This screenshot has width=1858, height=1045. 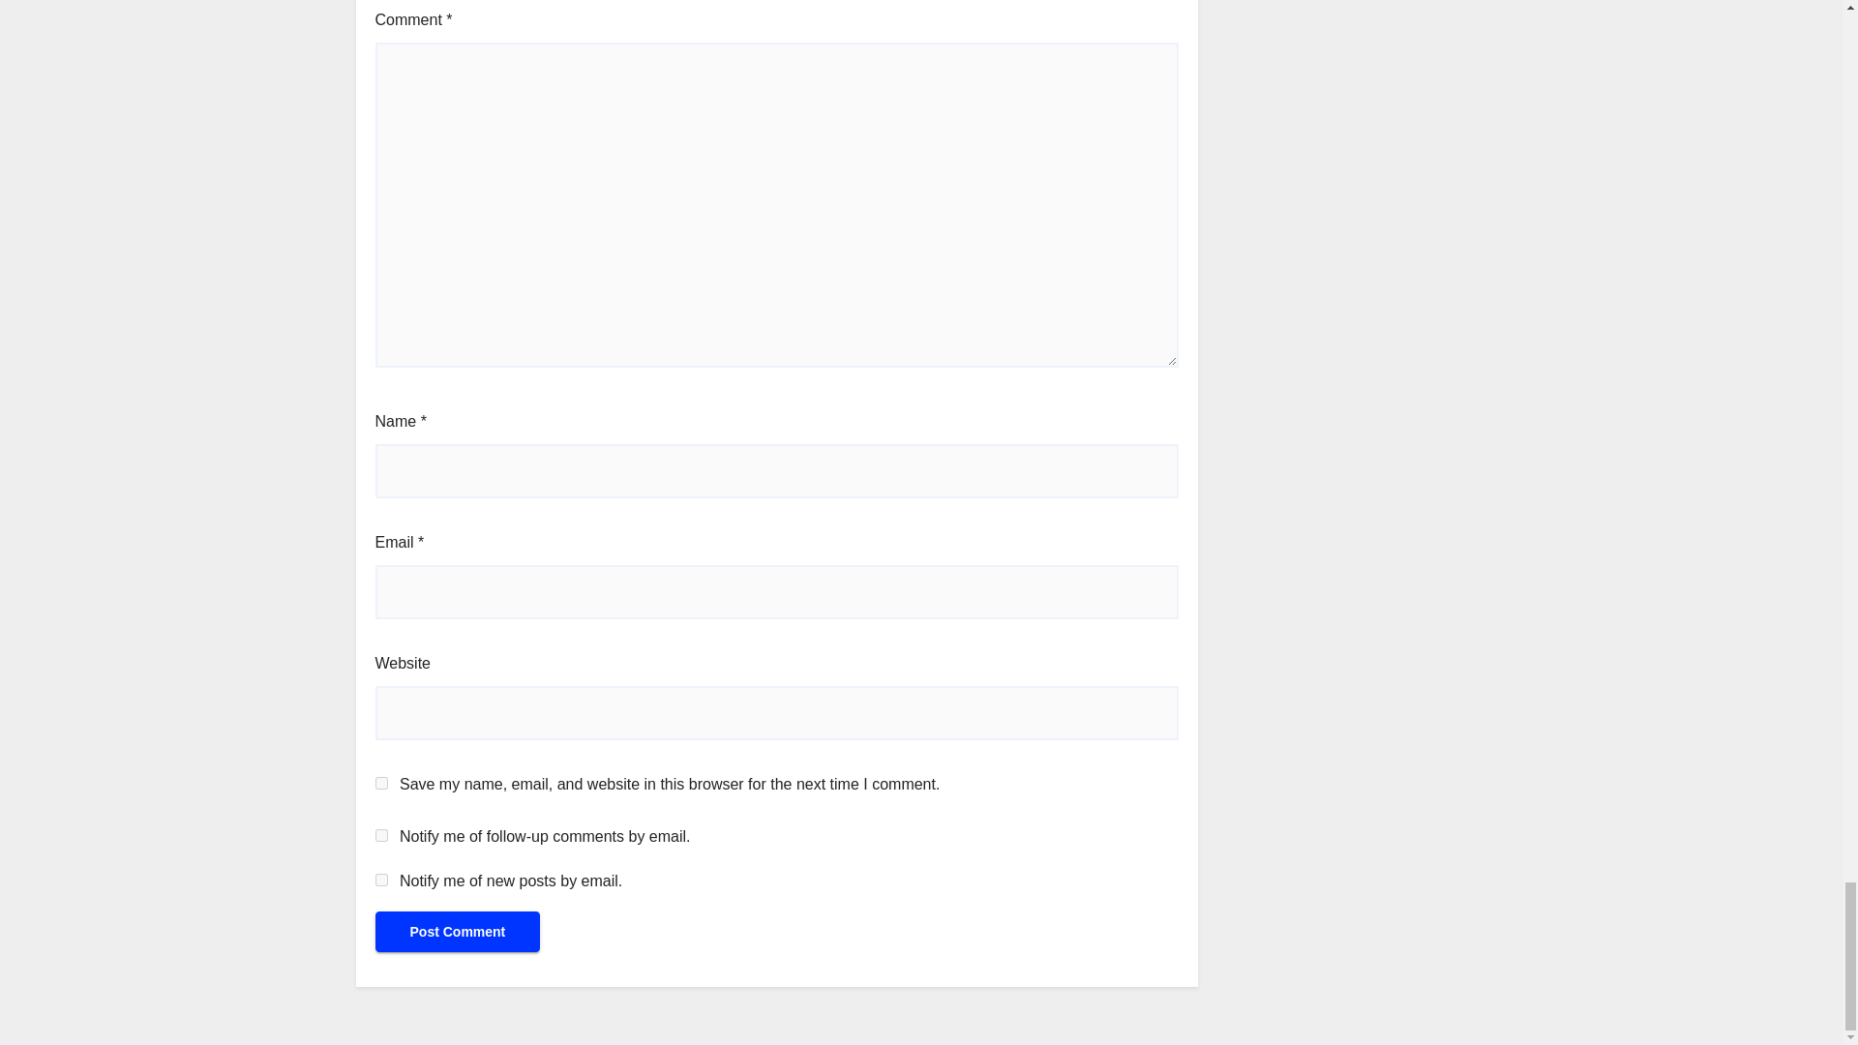 I want to click on Post Comment, so click(x=457, y=931).